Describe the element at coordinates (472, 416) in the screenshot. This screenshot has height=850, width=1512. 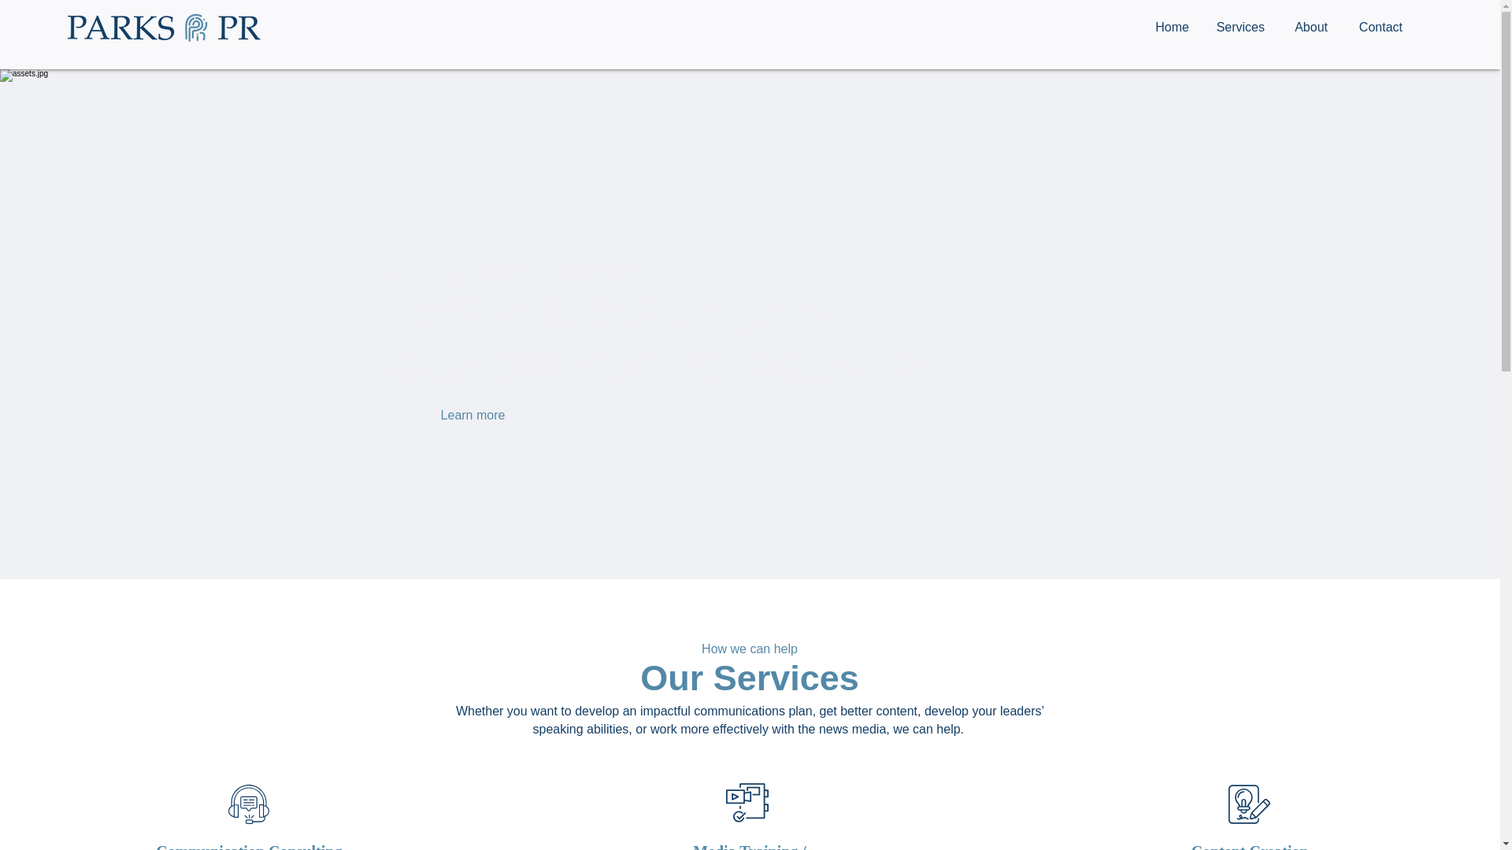
I see `Learn more` at that location.